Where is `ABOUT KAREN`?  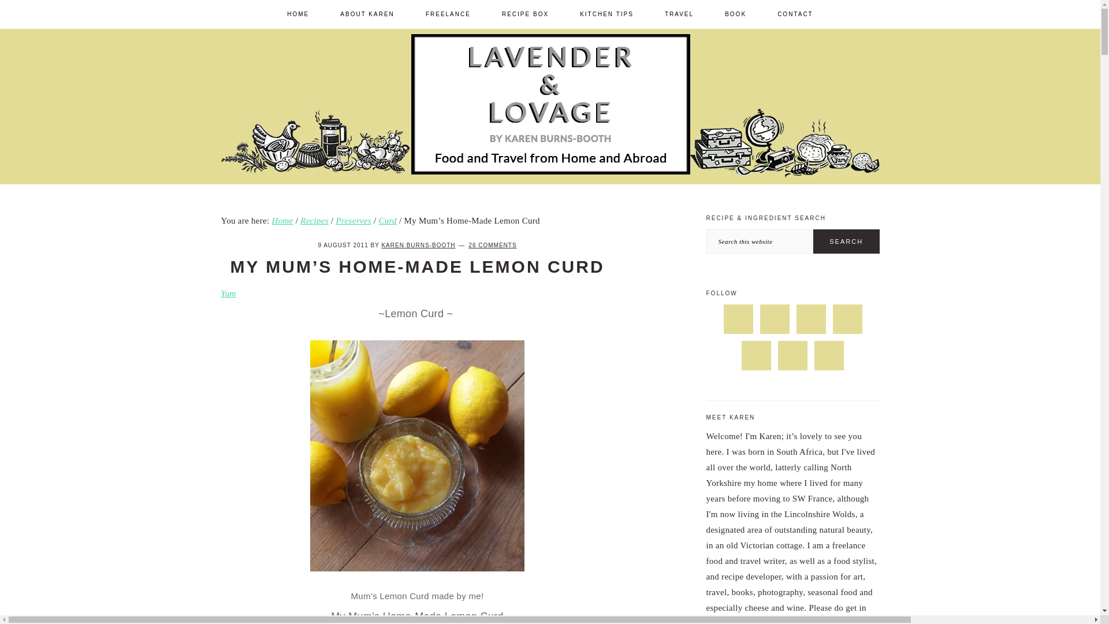 ABOUT KAREN is located at coordinates (367, 14).